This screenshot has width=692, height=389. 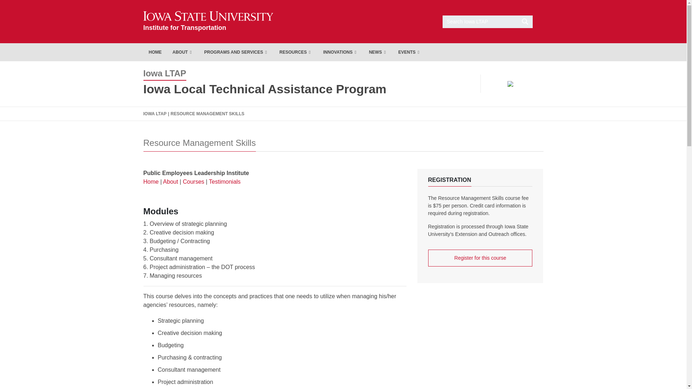 What do you see at coordinates (488, 21) in the screenshot?
I see `RESOURCES` at bounding box center [488, 21].